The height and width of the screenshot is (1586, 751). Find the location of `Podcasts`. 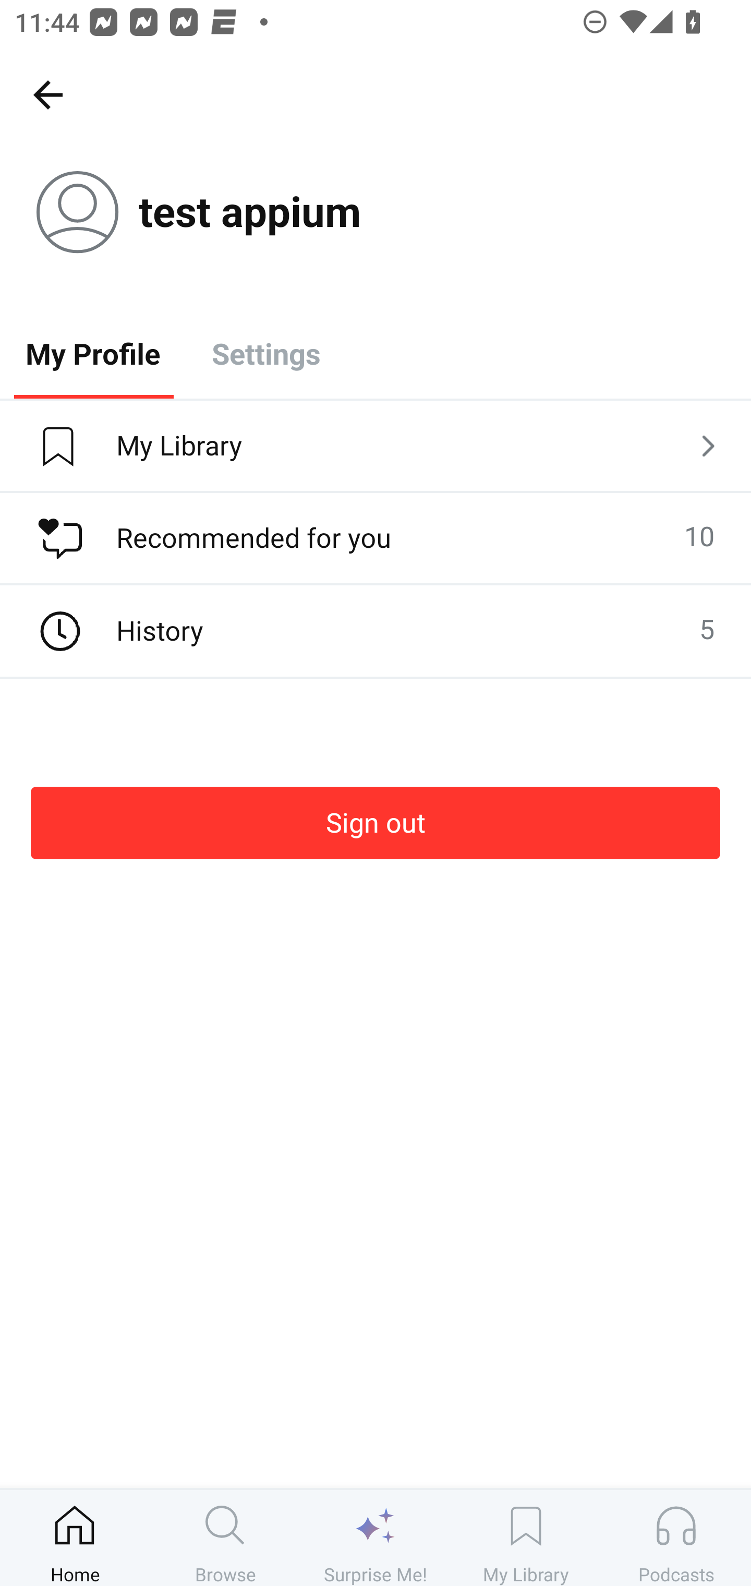

Podcasts is located at coordinates (676, 1537).